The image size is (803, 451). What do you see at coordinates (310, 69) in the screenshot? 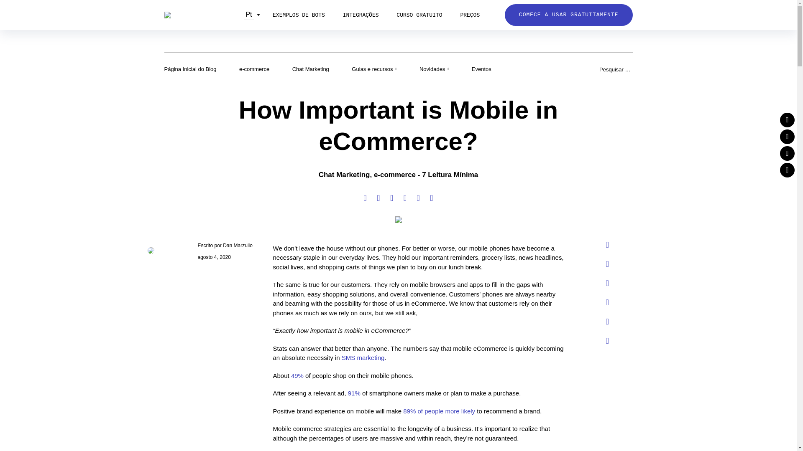
I see `Chat Marketing` at bounding box center [310, 69].